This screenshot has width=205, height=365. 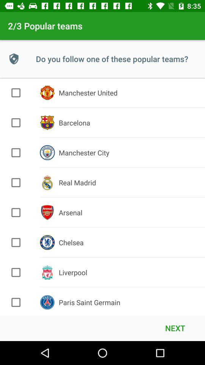 I want to click on to choose, so click(x=16, y=213).